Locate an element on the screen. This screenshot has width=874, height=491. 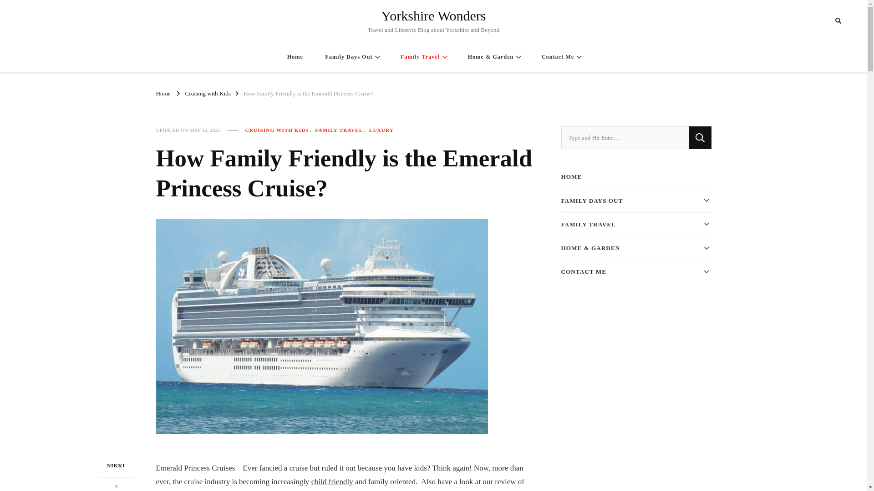
Search is located at coordinates (821, 21).